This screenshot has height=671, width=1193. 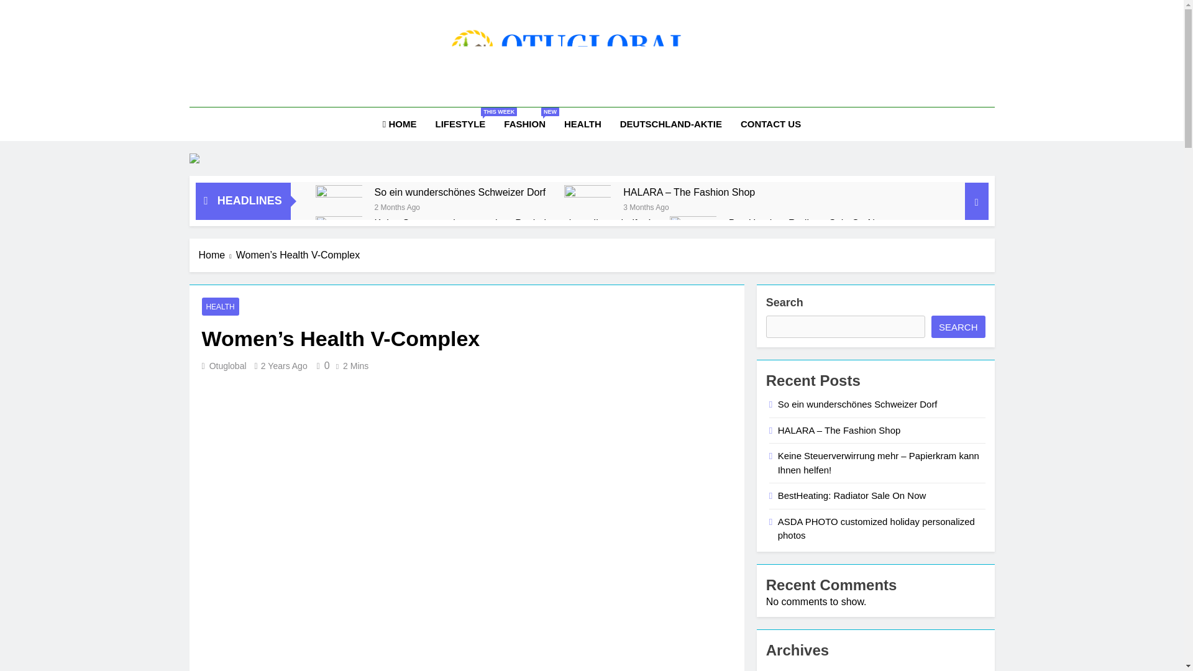 What do you see at coordinates (524, 124) in the screenshot?
I see `2 Months Ago` at bounding box center [524, 124].